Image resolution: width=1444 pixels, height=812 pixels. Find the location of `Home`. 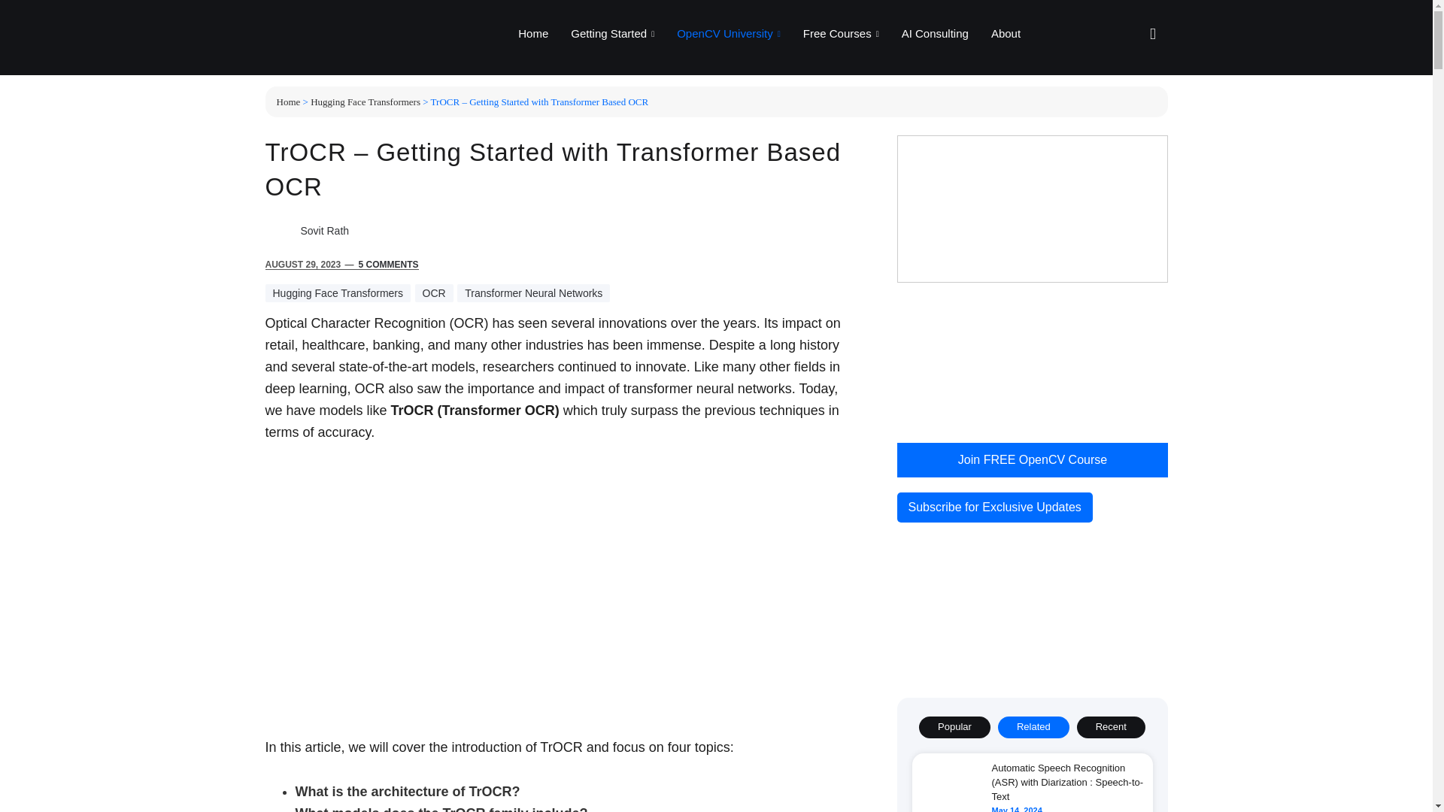

Home is located at coordinates (289, 101).